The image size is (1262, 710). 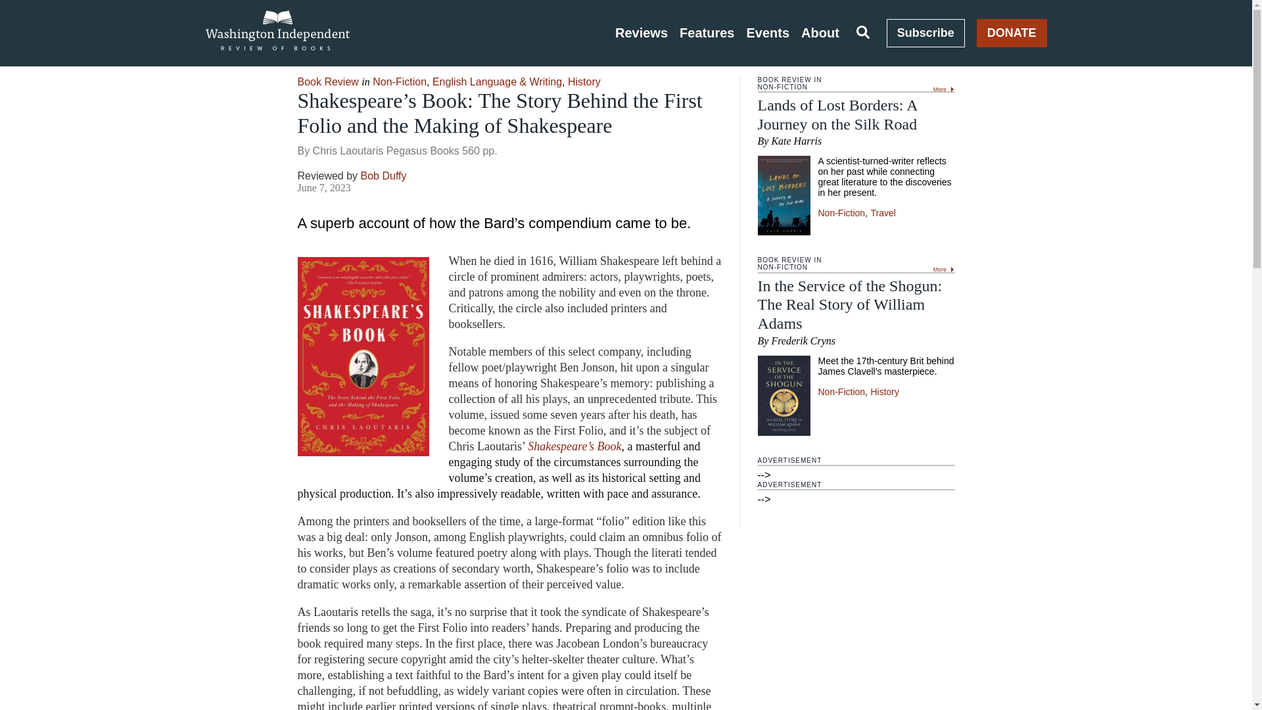 What do you see at coordinates (820, 33) in the screenshot?
I see `About` at bounding box center [820, 33].